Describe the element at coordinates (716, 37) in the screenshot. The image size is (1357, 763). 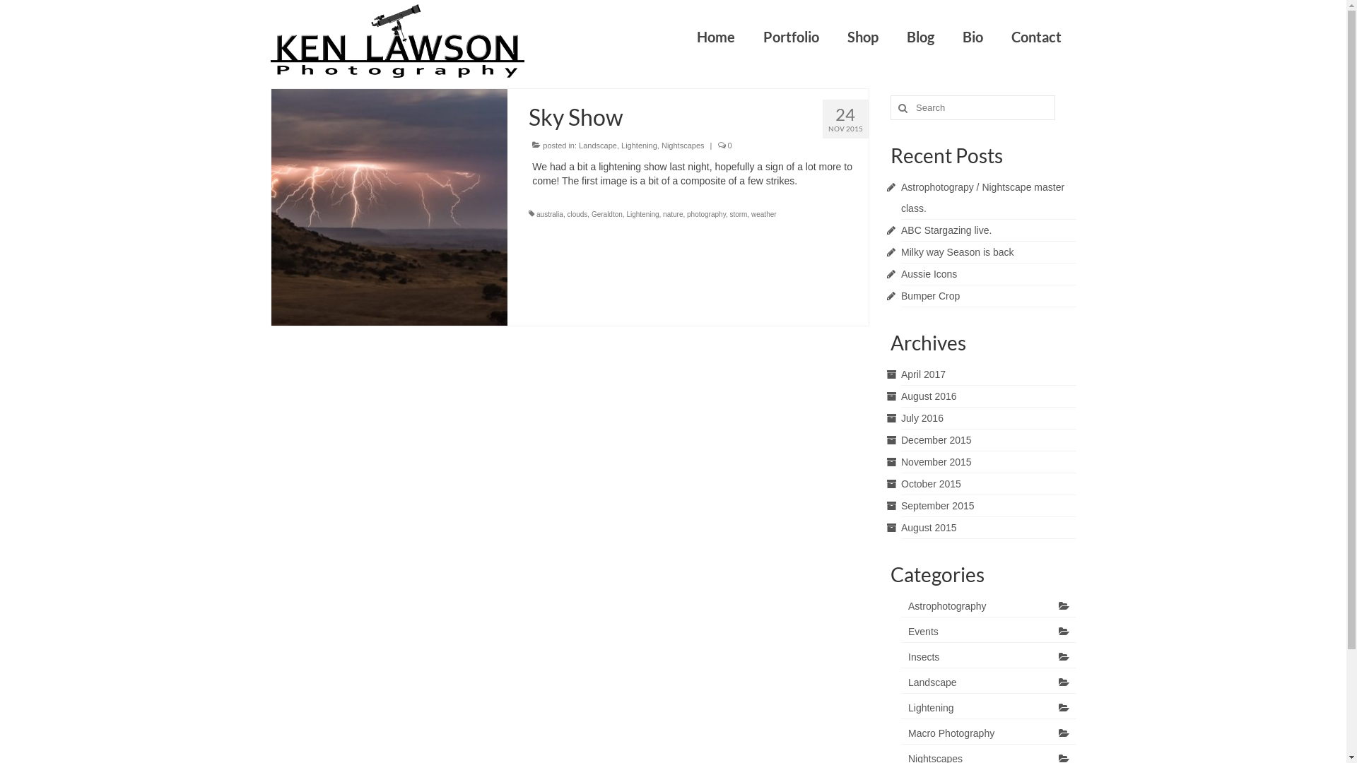
I see `Home` at that location.